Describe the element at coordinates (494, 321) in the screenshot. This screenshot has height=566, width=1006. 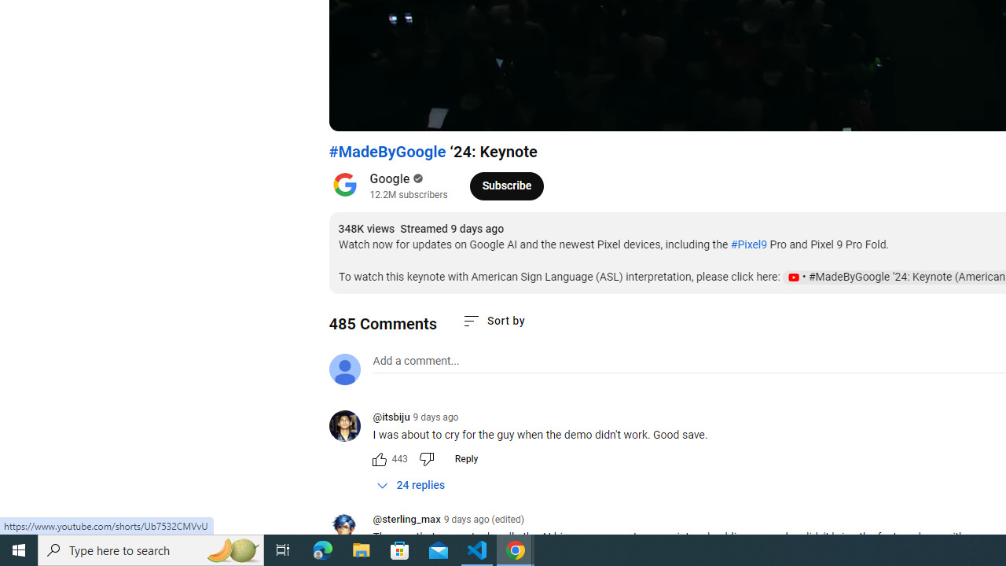
I see `Sort comments` at that location.